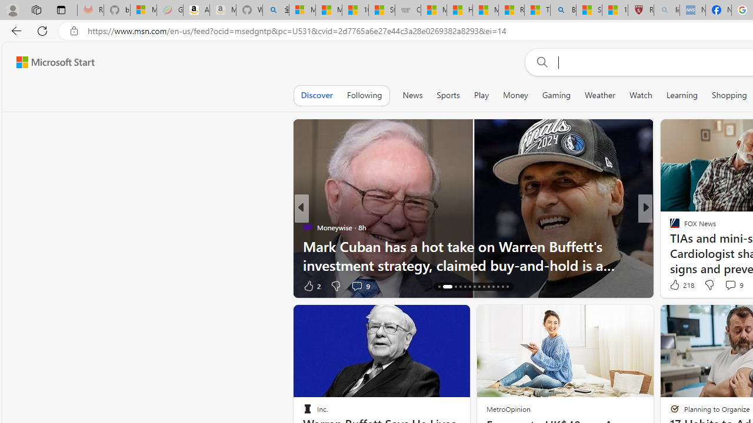 This screenshot has width=753, height=423. What do you see at coordinates (723, 286) in the screenshot?
I see `View comments 5 Comment` at bounding box center [723, 286].